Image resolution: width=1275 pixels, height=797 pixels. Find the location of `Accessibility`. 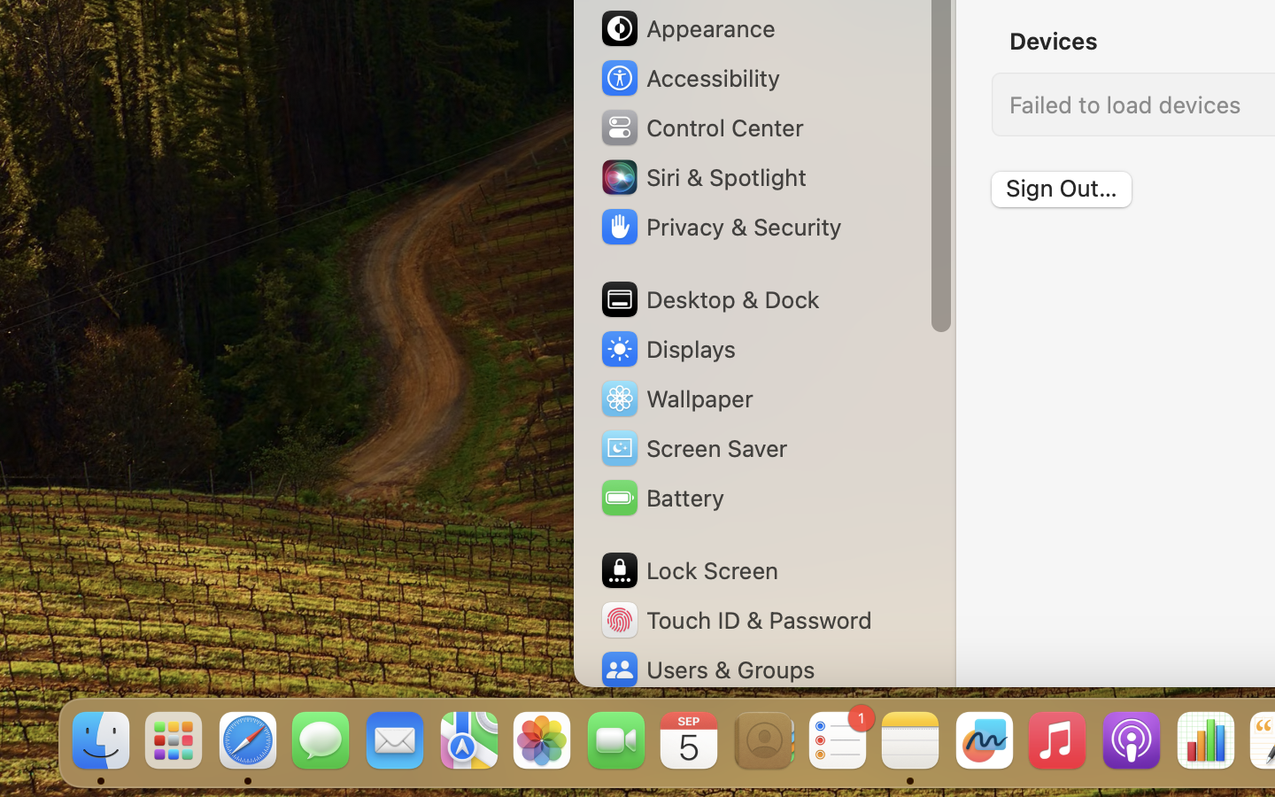

Accessibility is located at coordinates (690, 78).